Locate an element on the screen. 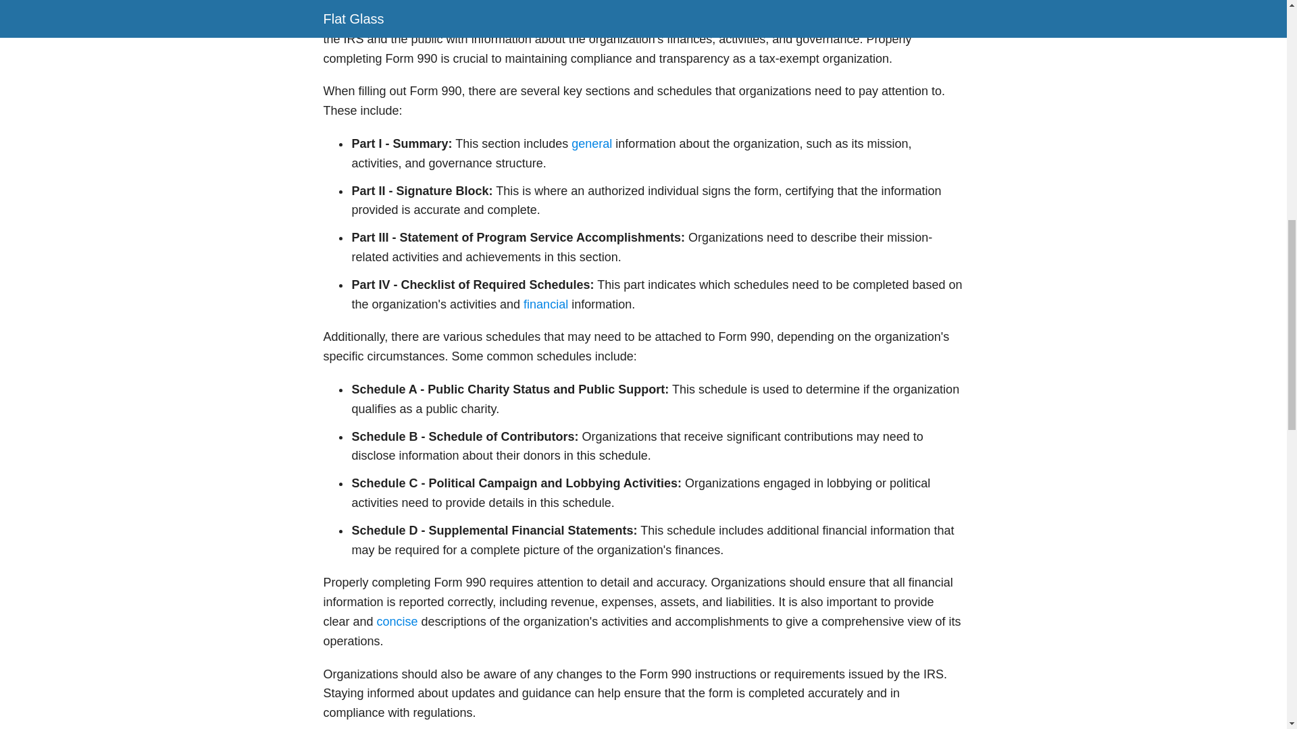  general is located at coordinates (592, 143).